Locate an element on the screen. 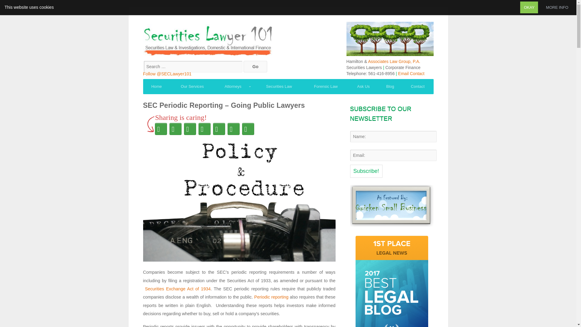 The height and width of the screenshot is (327, 581). Securities Exchange Act of 1934 is located at coordinates (177, 289).